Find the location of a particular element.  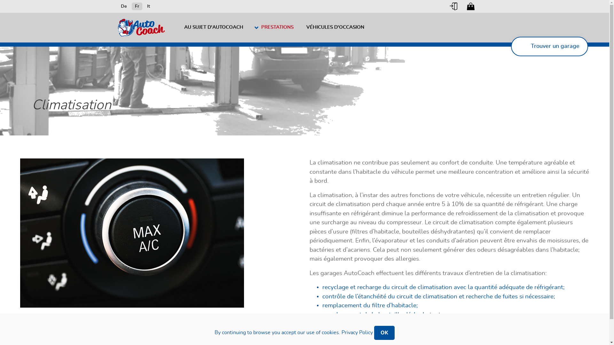

Contact is located at coordinates (488, 6).